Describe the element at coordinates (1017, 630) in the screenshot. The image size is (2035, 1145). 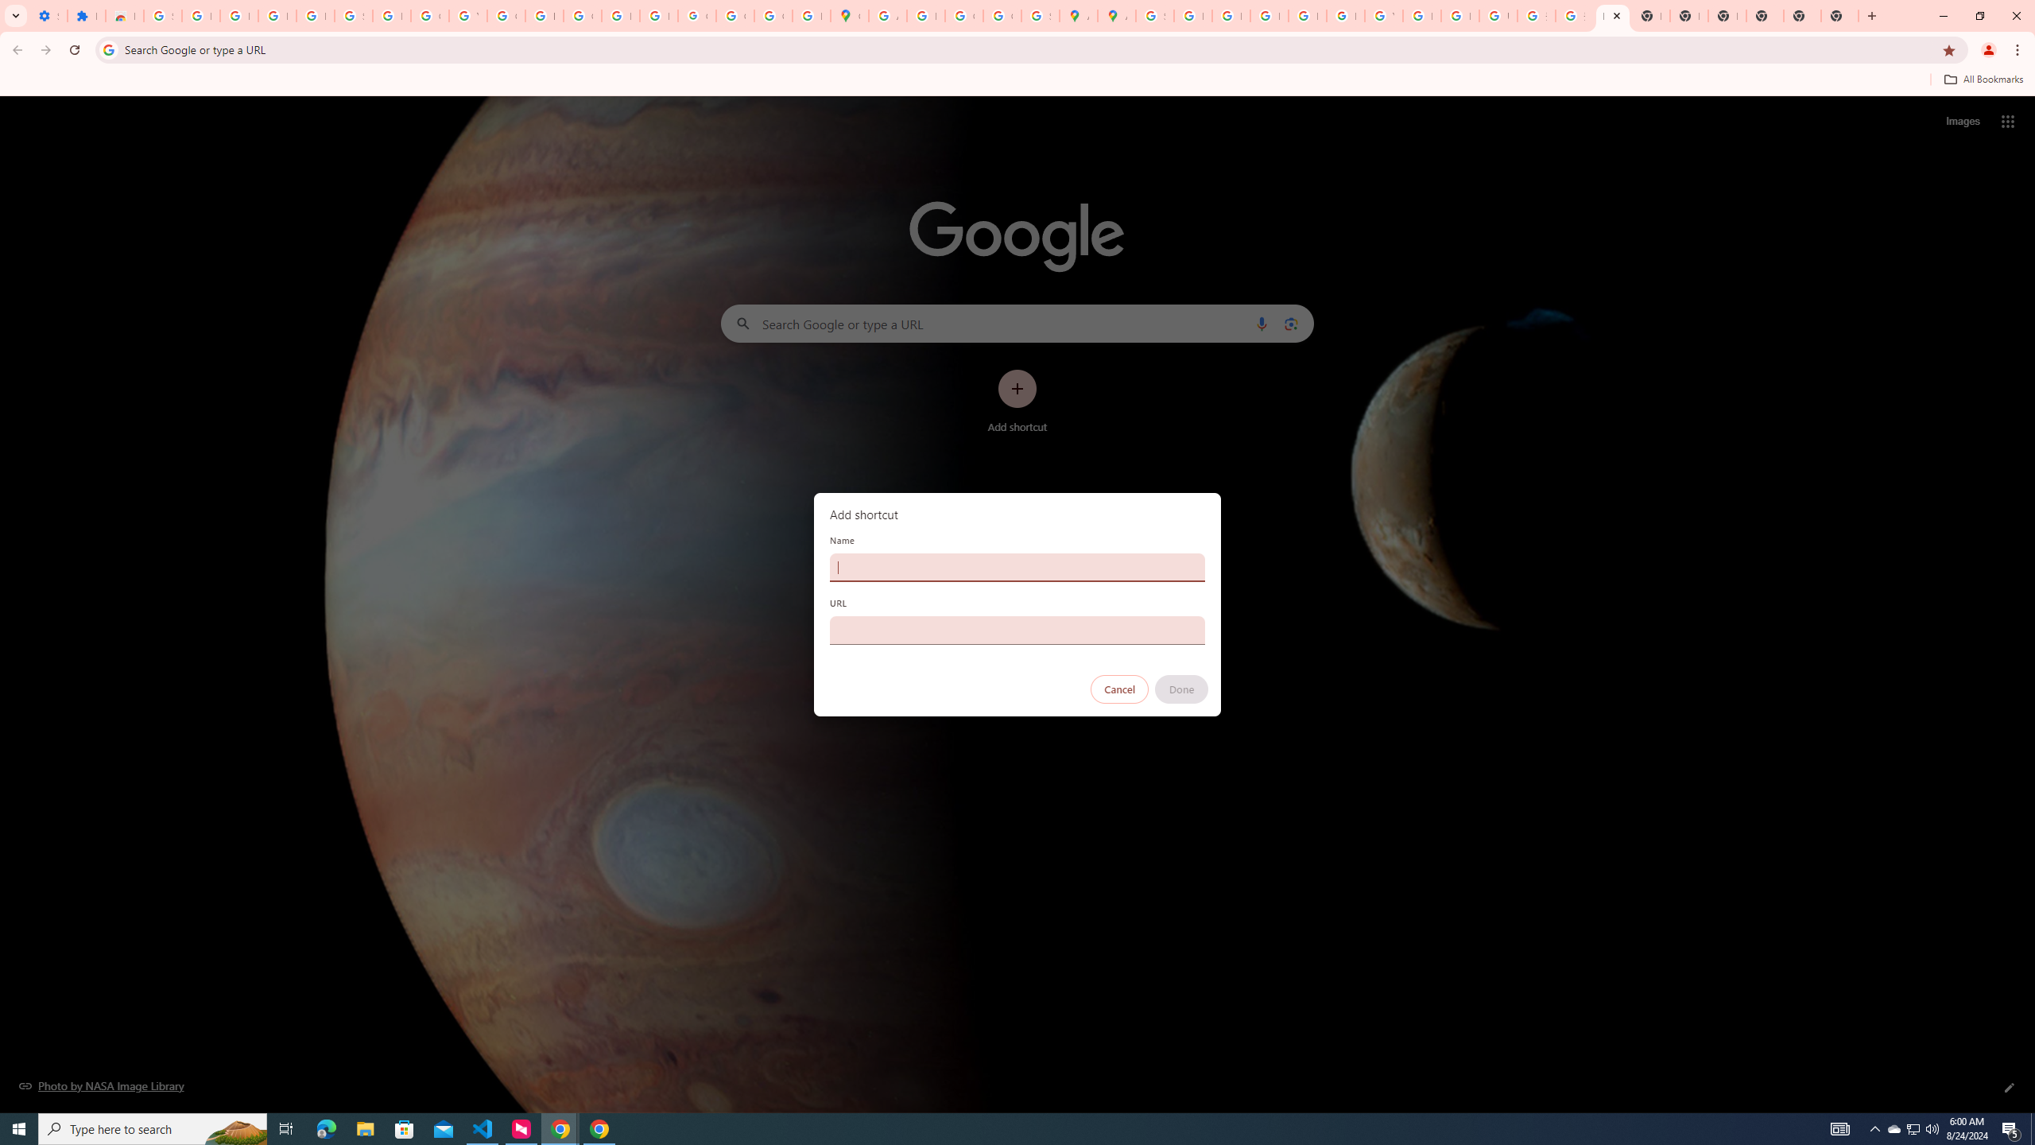
I see `URL` at that location.